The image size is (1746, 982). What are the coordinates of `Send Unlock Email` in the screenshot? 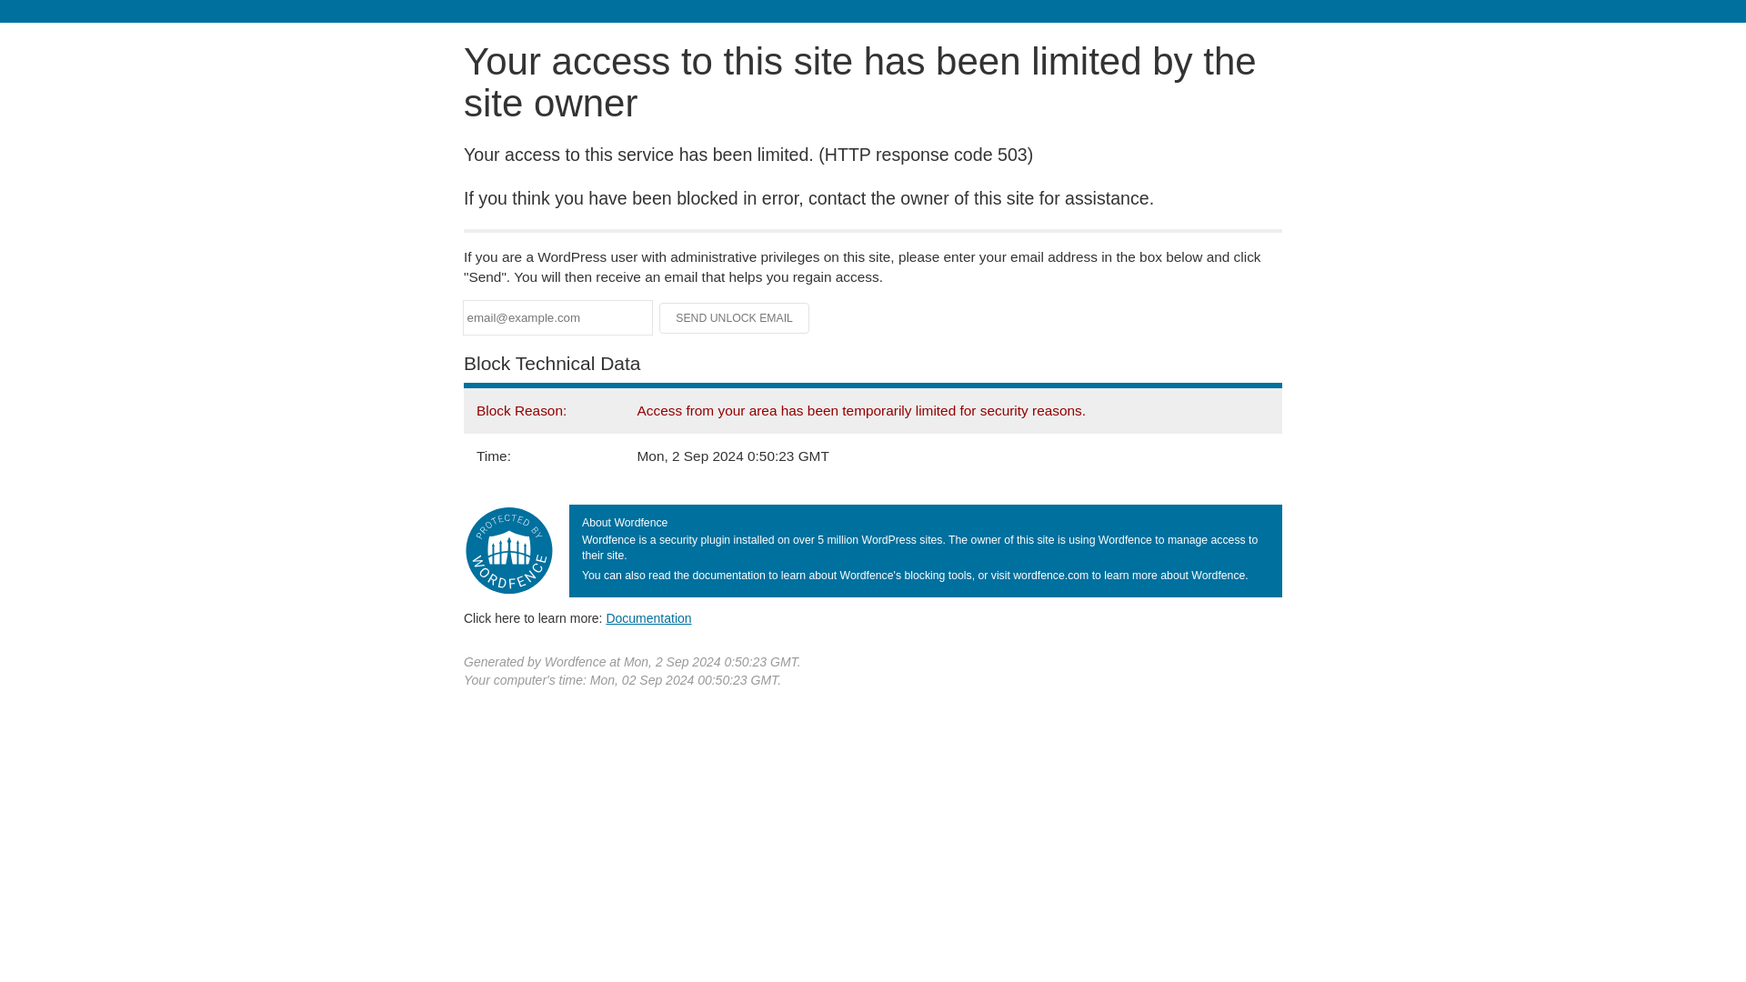 It's located at (735, 318).